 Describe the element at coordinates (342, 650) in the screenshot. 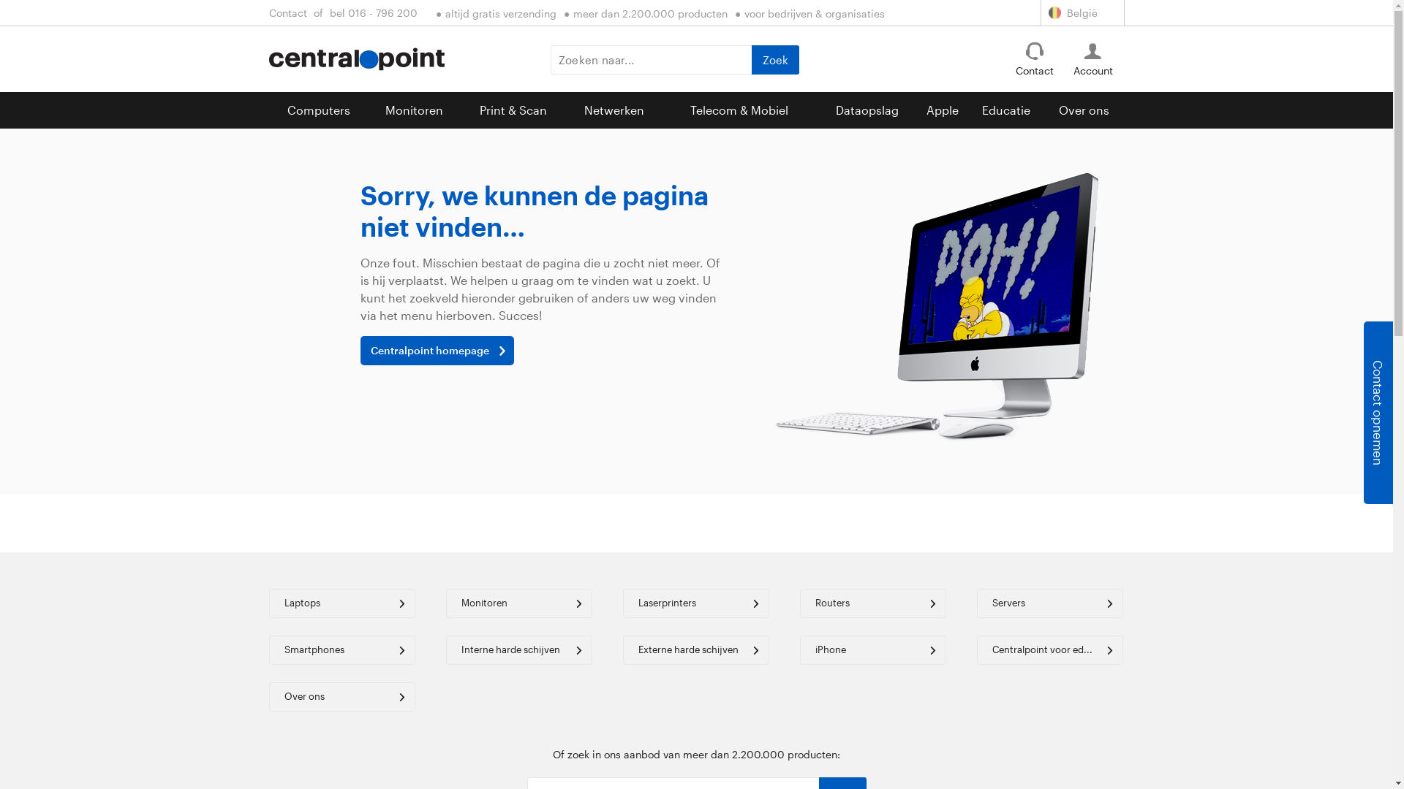

I see `Smartphones` at that location.